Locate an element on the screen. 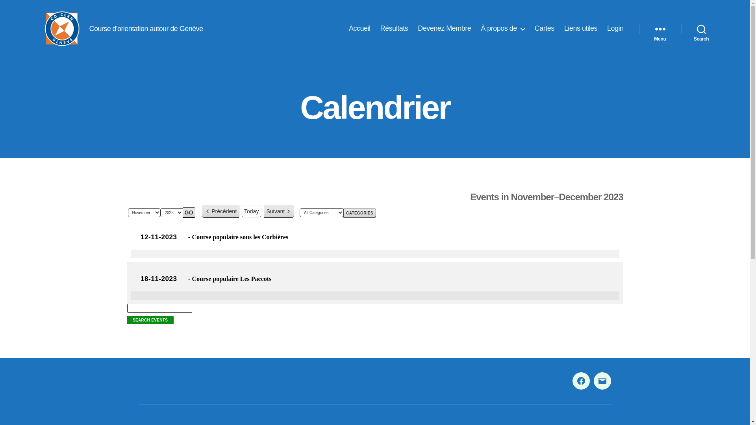 The height and width of the screenshot is (425, 756). Liens utiles is located at coordinates (581, 29).